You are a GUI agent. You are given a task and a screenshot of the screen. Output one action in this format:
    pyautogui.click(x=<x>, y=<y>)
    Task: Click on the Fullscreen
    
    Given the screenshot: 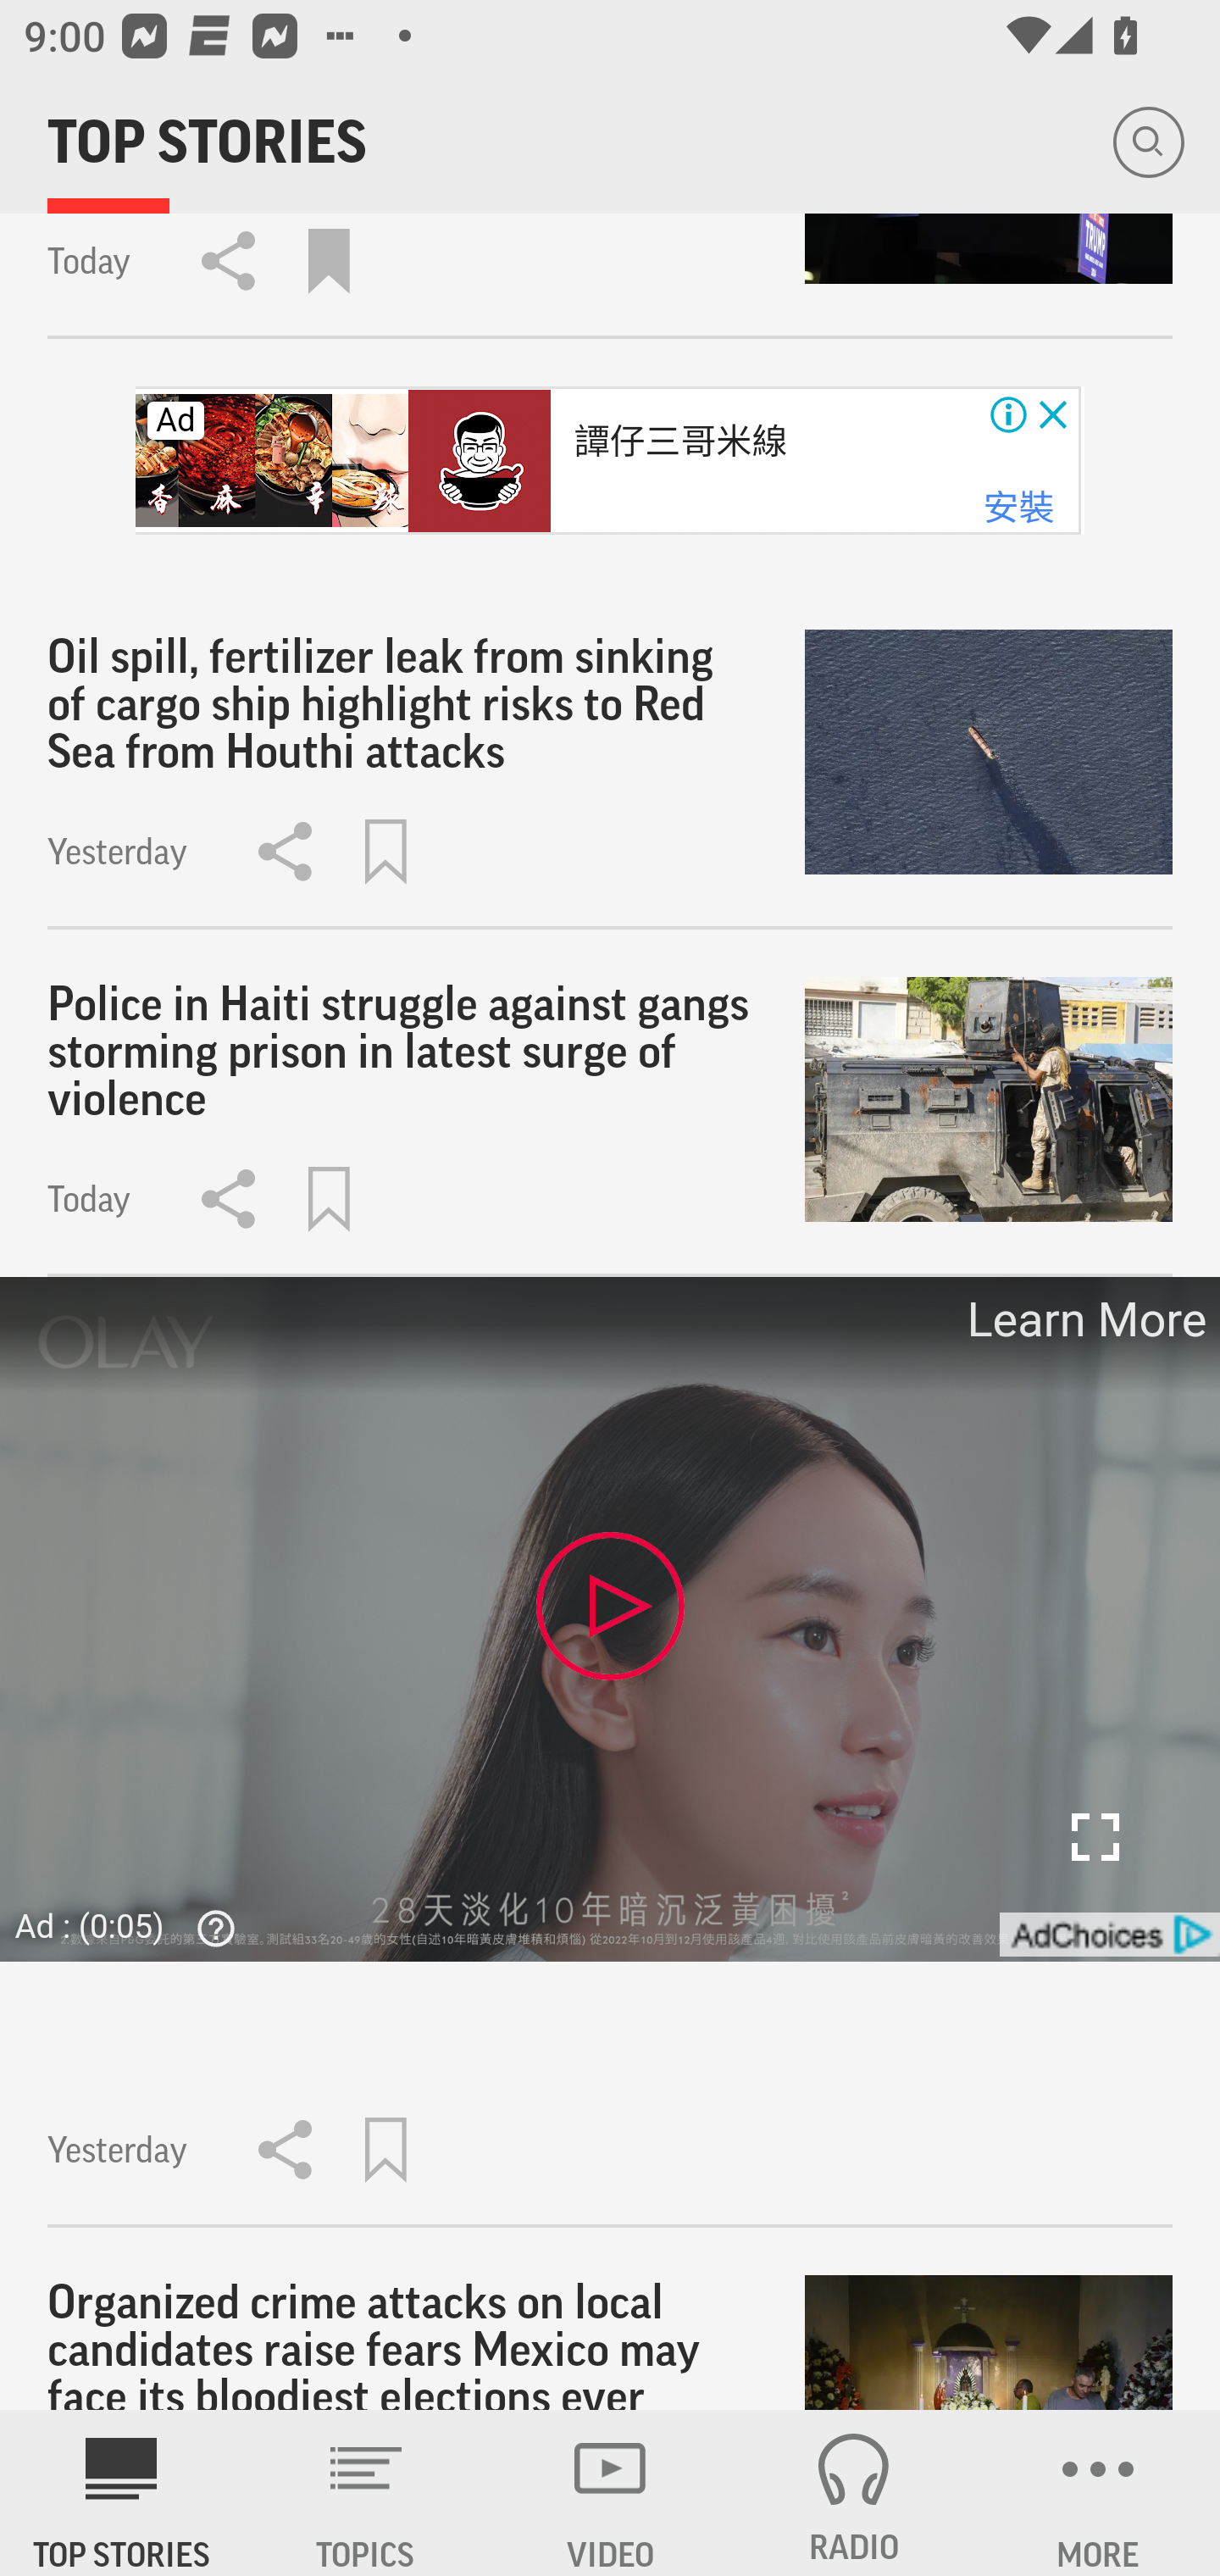 What is the action you would take?
    pyautogui.click(x=1095, y=1836)
    